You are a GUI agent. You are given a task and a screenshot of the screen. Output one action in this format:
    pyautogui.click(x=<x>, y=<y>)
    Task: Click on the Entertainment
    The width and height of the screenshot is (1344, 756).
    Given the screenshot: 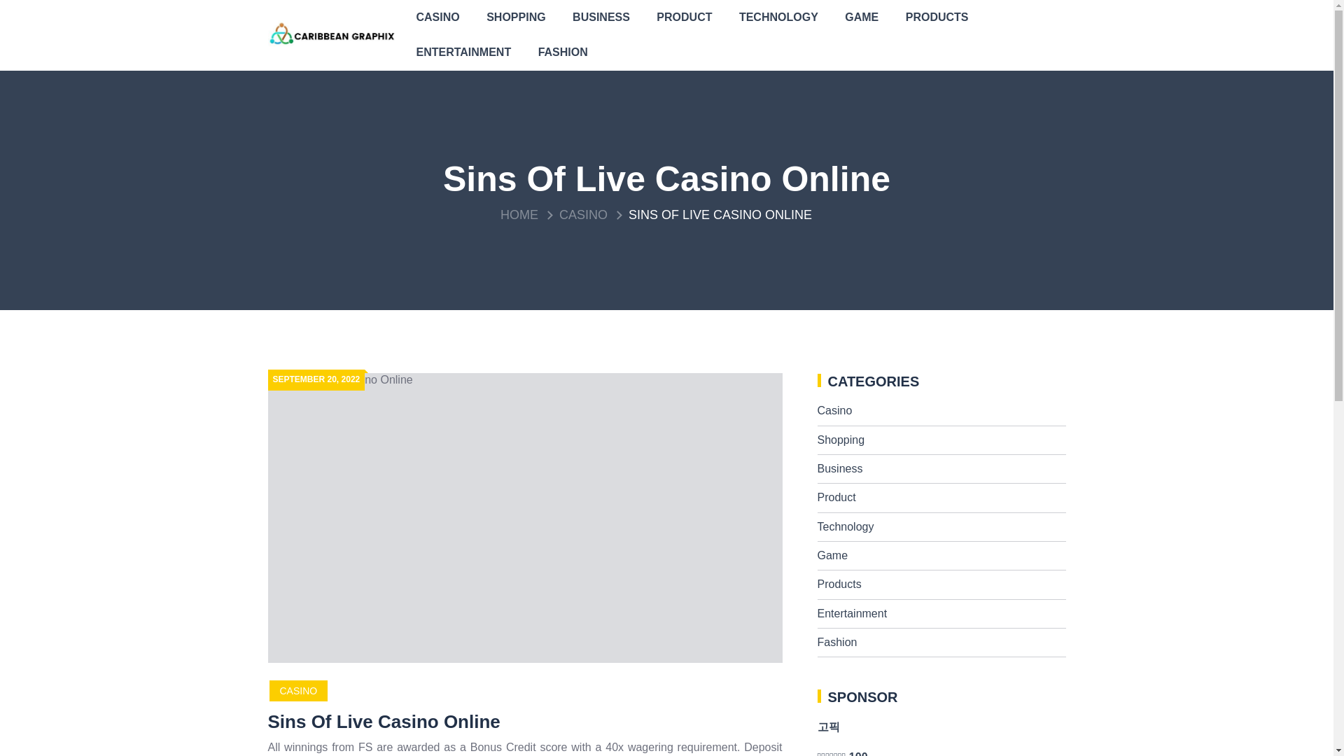 What is the action you would take?
    pyautogui.click(x=852, y=613)
    